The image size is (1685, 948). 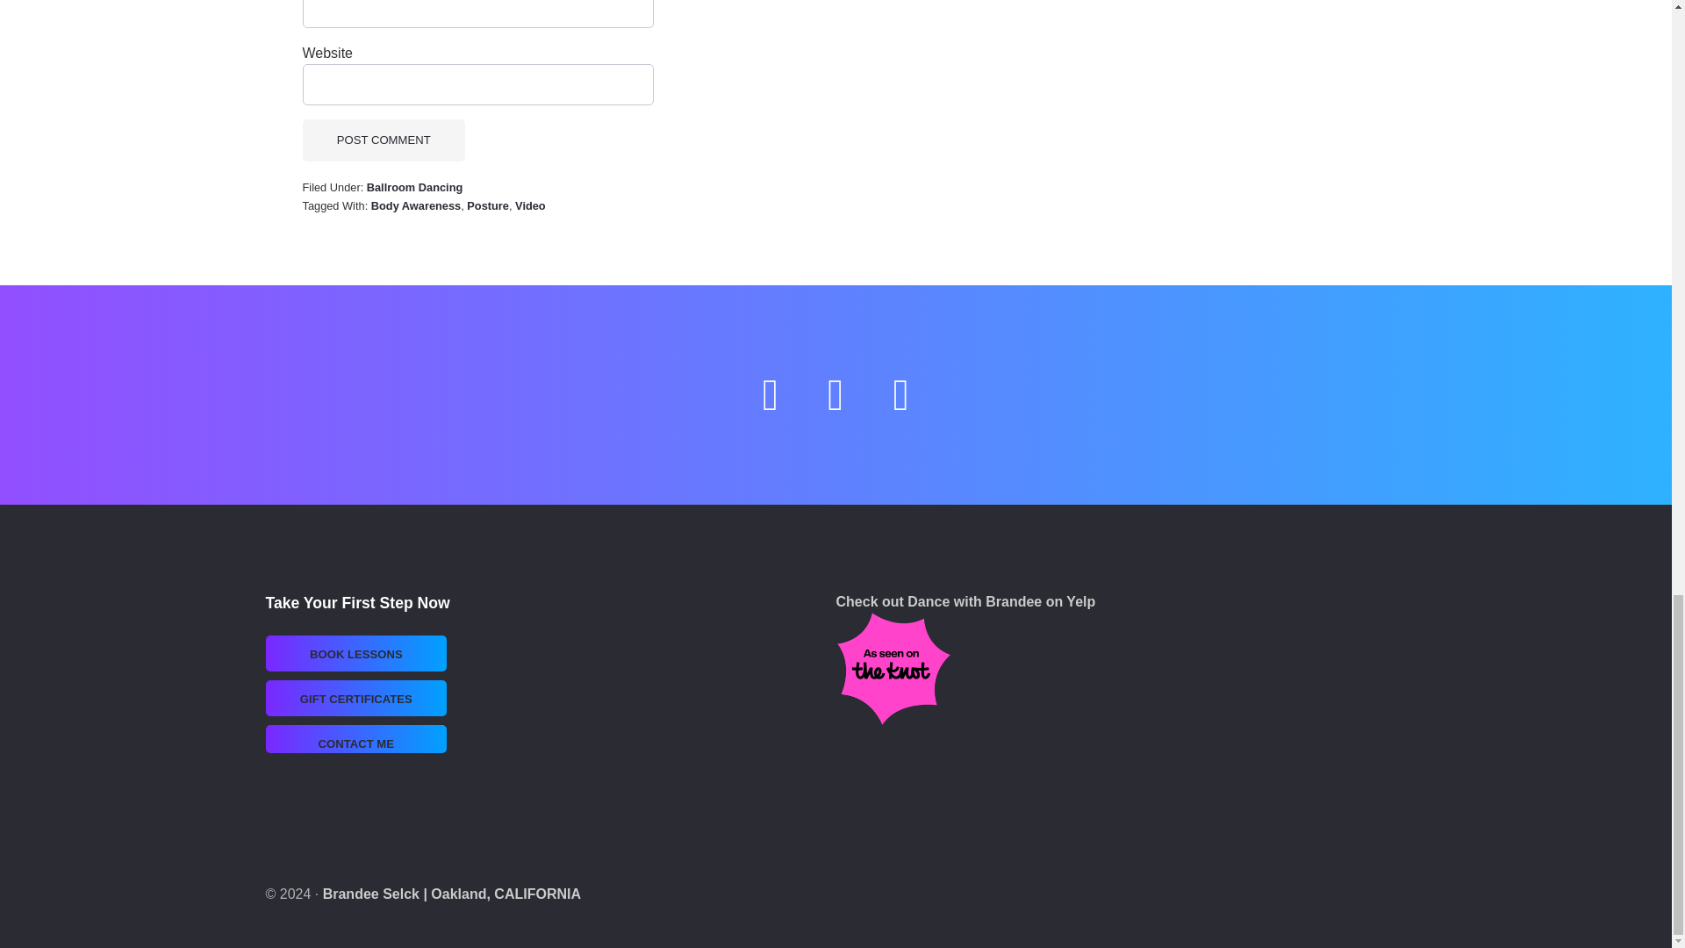 What do you see at coordinates (900, 404) in the screenshot?
I see `Video` at bounding box center [900, 404].